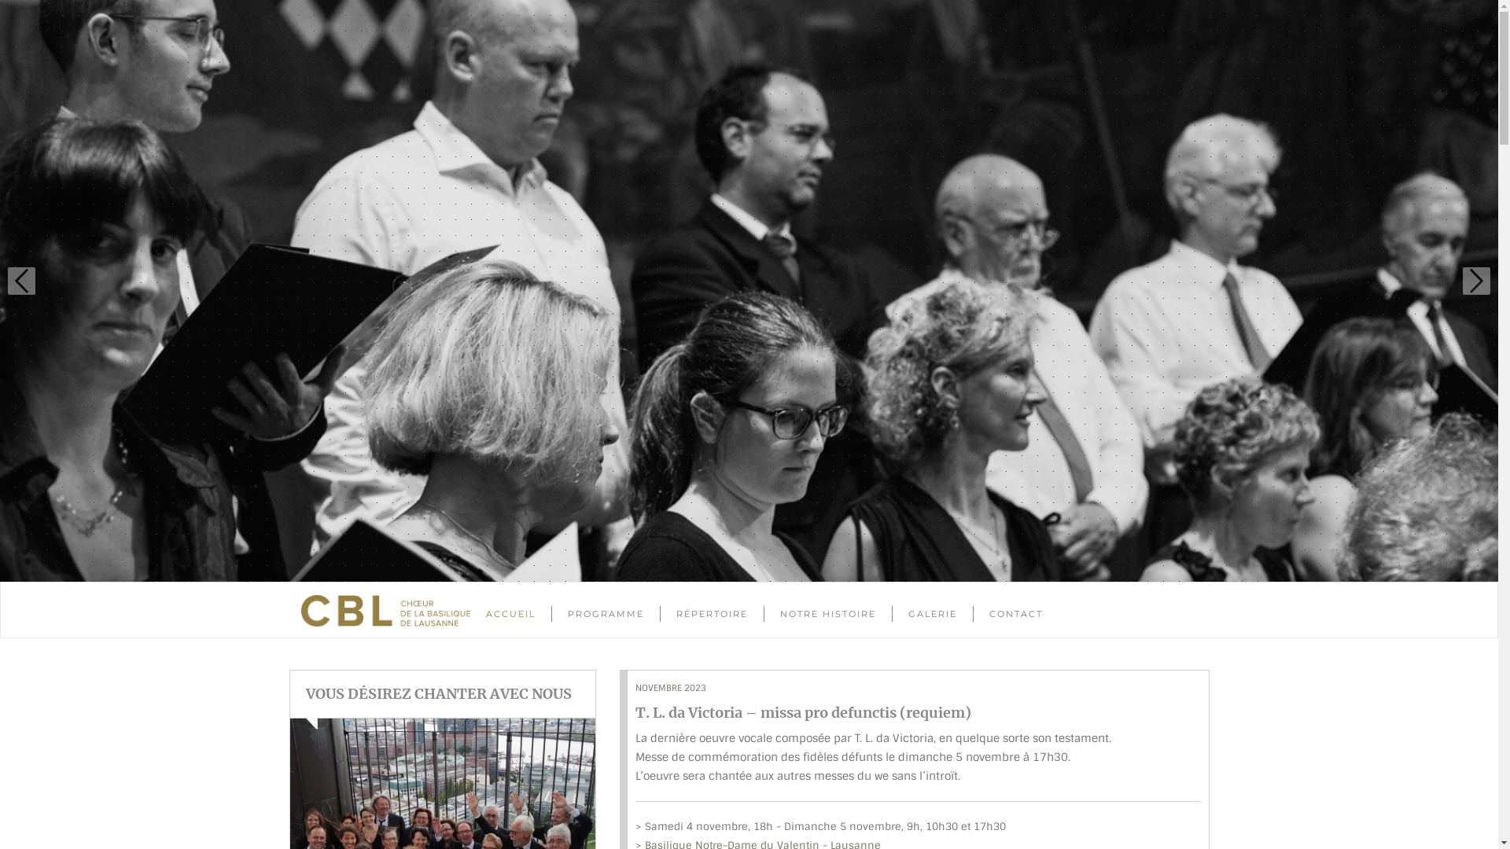 The width and height of the screenshot is (1510, 849). What do you see at coordinates (22, 281) in the screenshot?
I see `Previous` at bounding box center [22, 281].